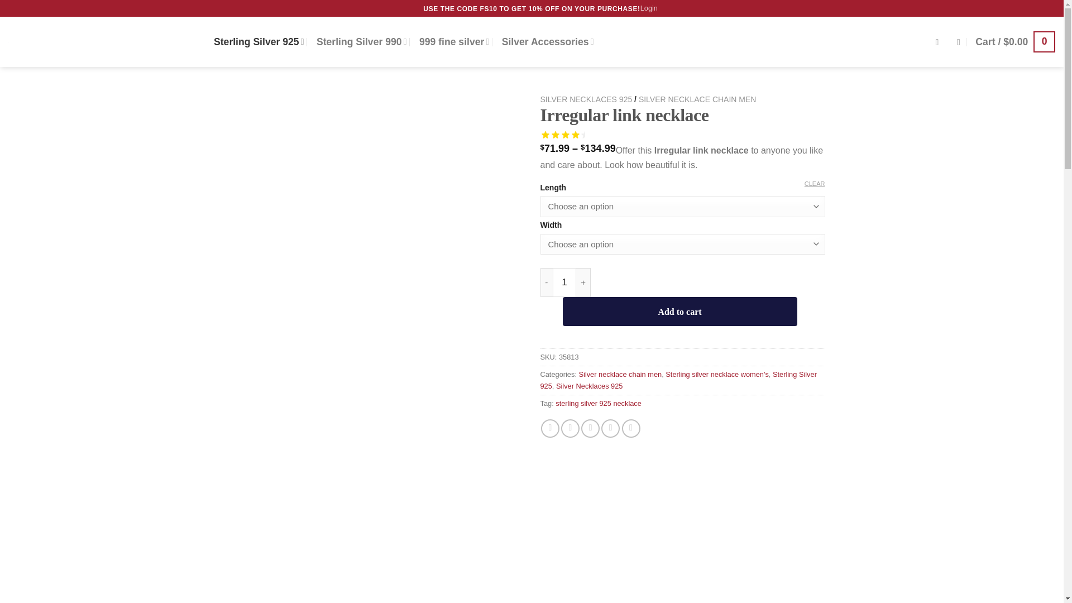 The width and height of the screenshot is (1072, 603). Describe the element at coordinates (1015, 41) in the screenshot. I see `Cart` at that location.